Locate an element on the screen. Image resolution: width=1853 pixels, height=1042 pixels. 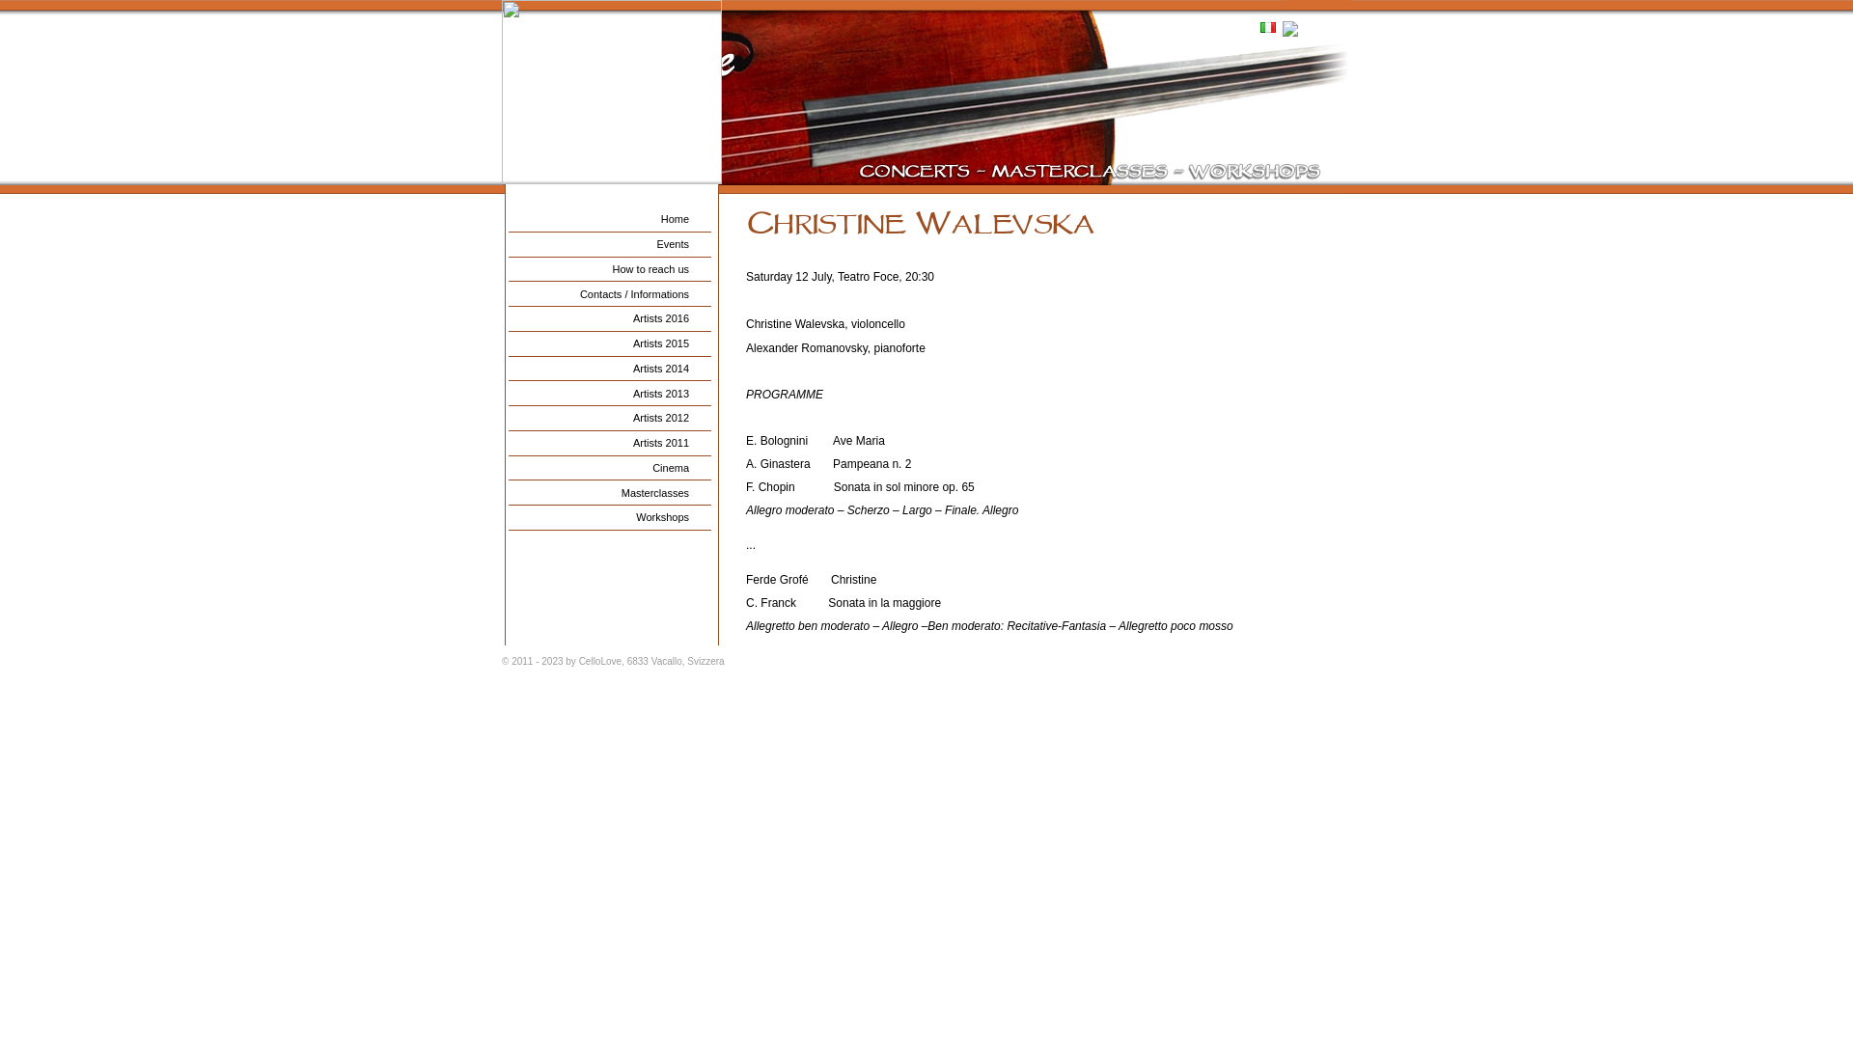
English is located at coordinates (1307, 29).